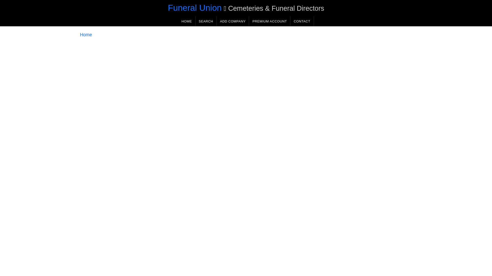 The image size is (492, 276). I want to click on Home, so click(86, 35).